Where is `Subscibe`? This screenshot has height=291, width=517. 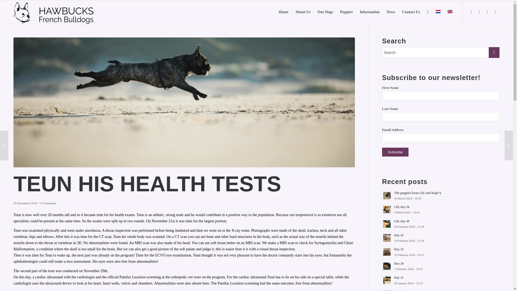
Subscibe is located at coordinates (395, 152).